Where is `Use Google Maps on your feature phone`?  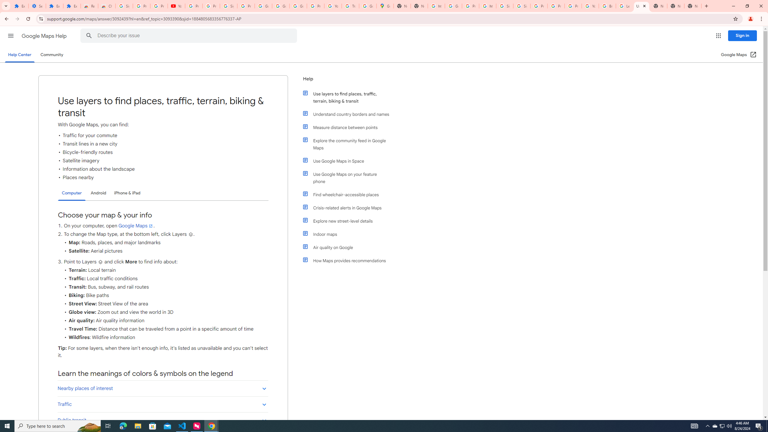
Use Google Maps on your feature phone is located at coordinates (349, 178).